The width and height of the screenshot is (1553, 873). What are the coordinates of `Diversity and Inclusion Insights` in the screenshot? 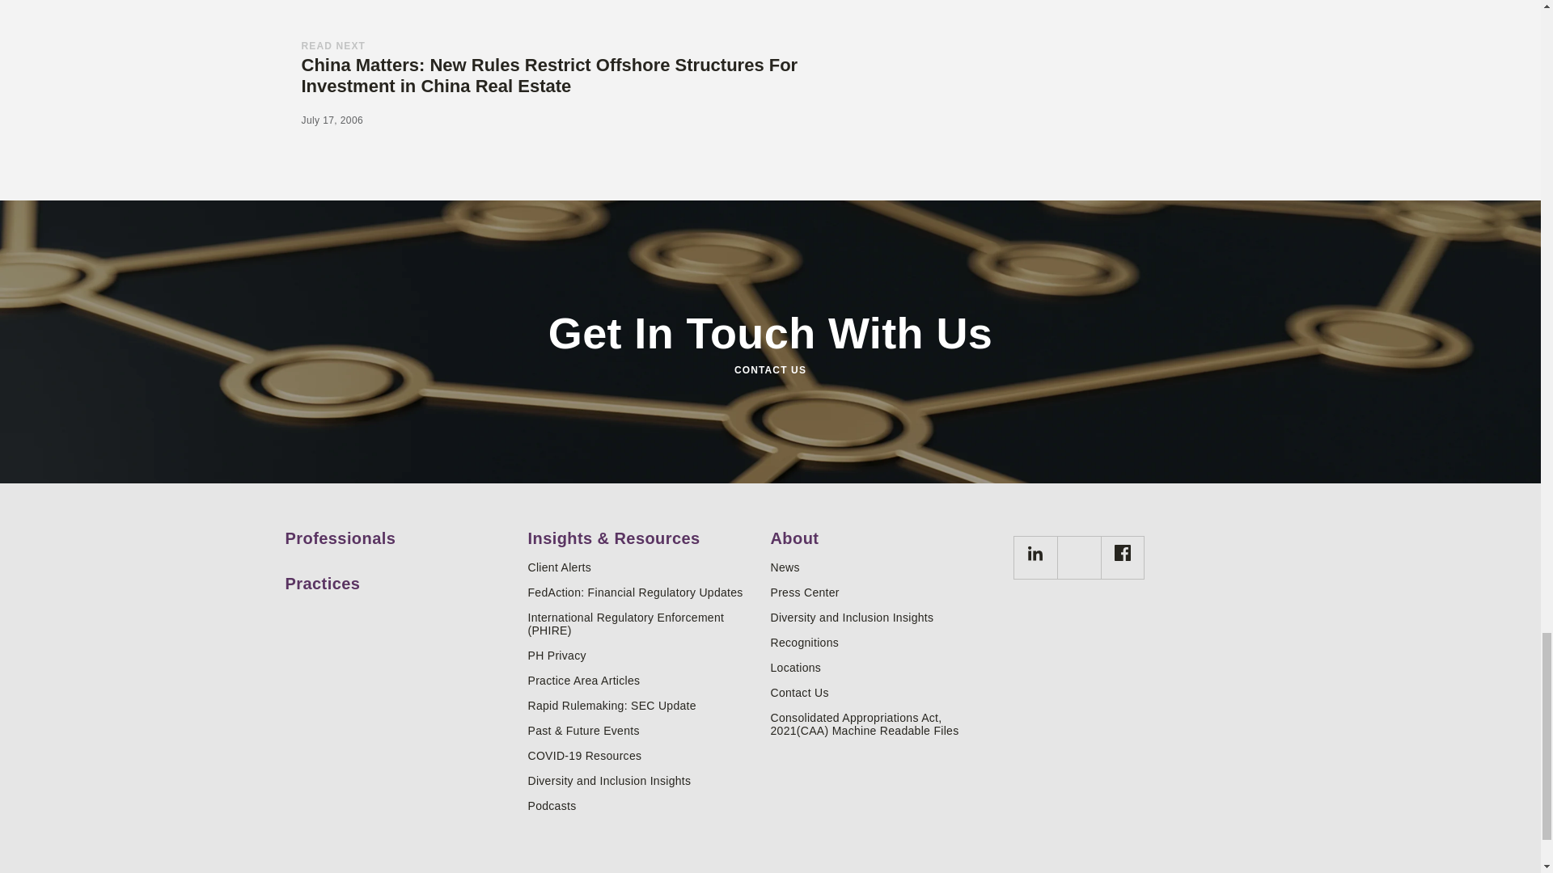 It's located at (642, 781).